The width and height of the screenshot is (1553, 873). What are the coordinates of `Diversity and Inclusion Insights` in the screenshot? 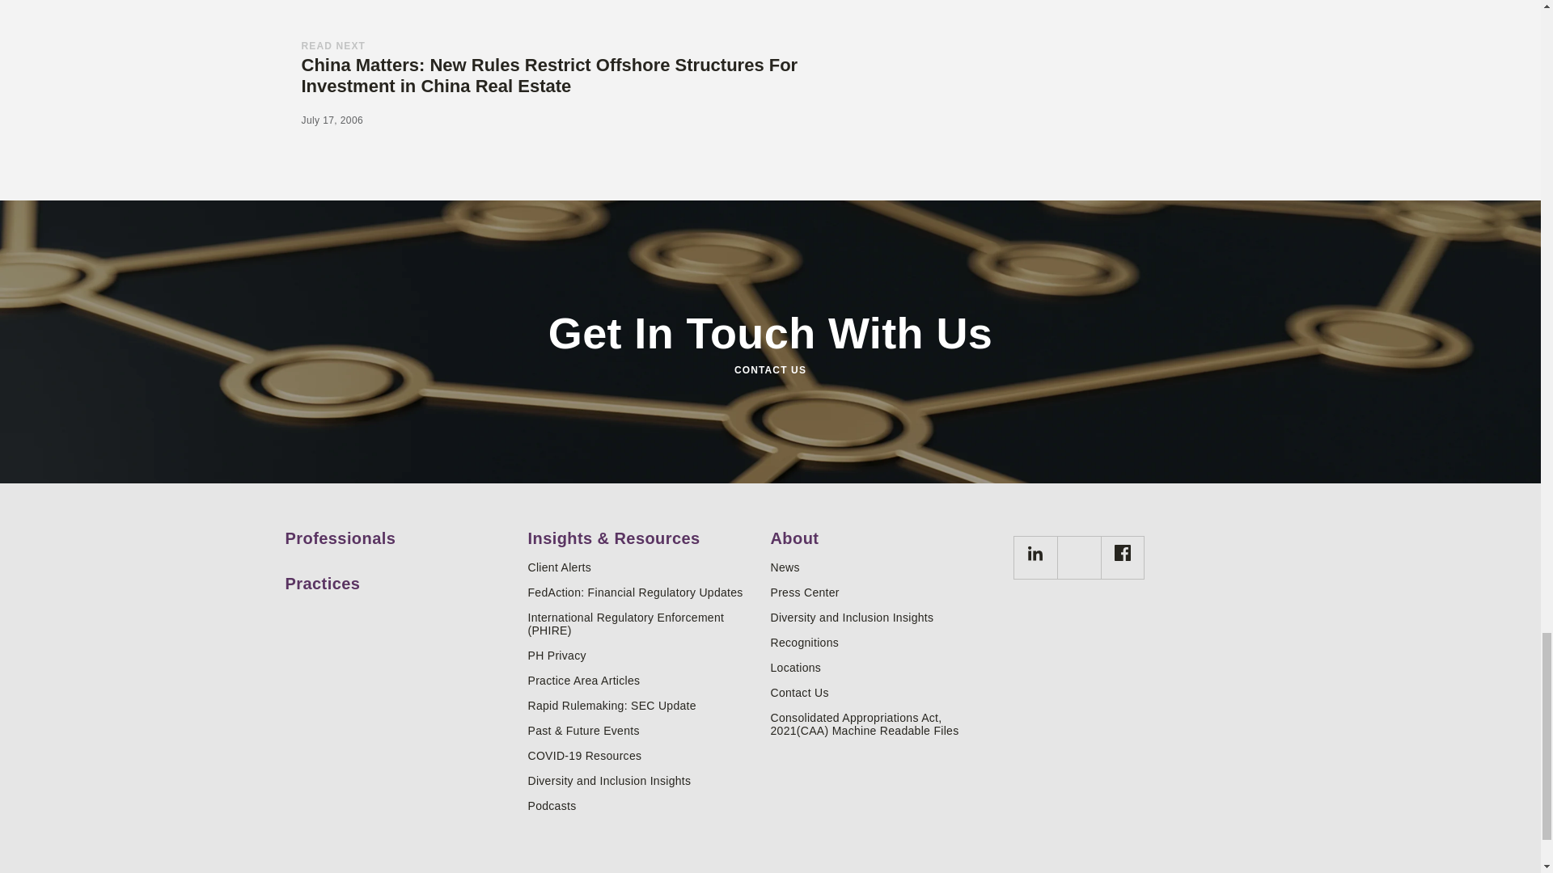 It's located at (642, 781).